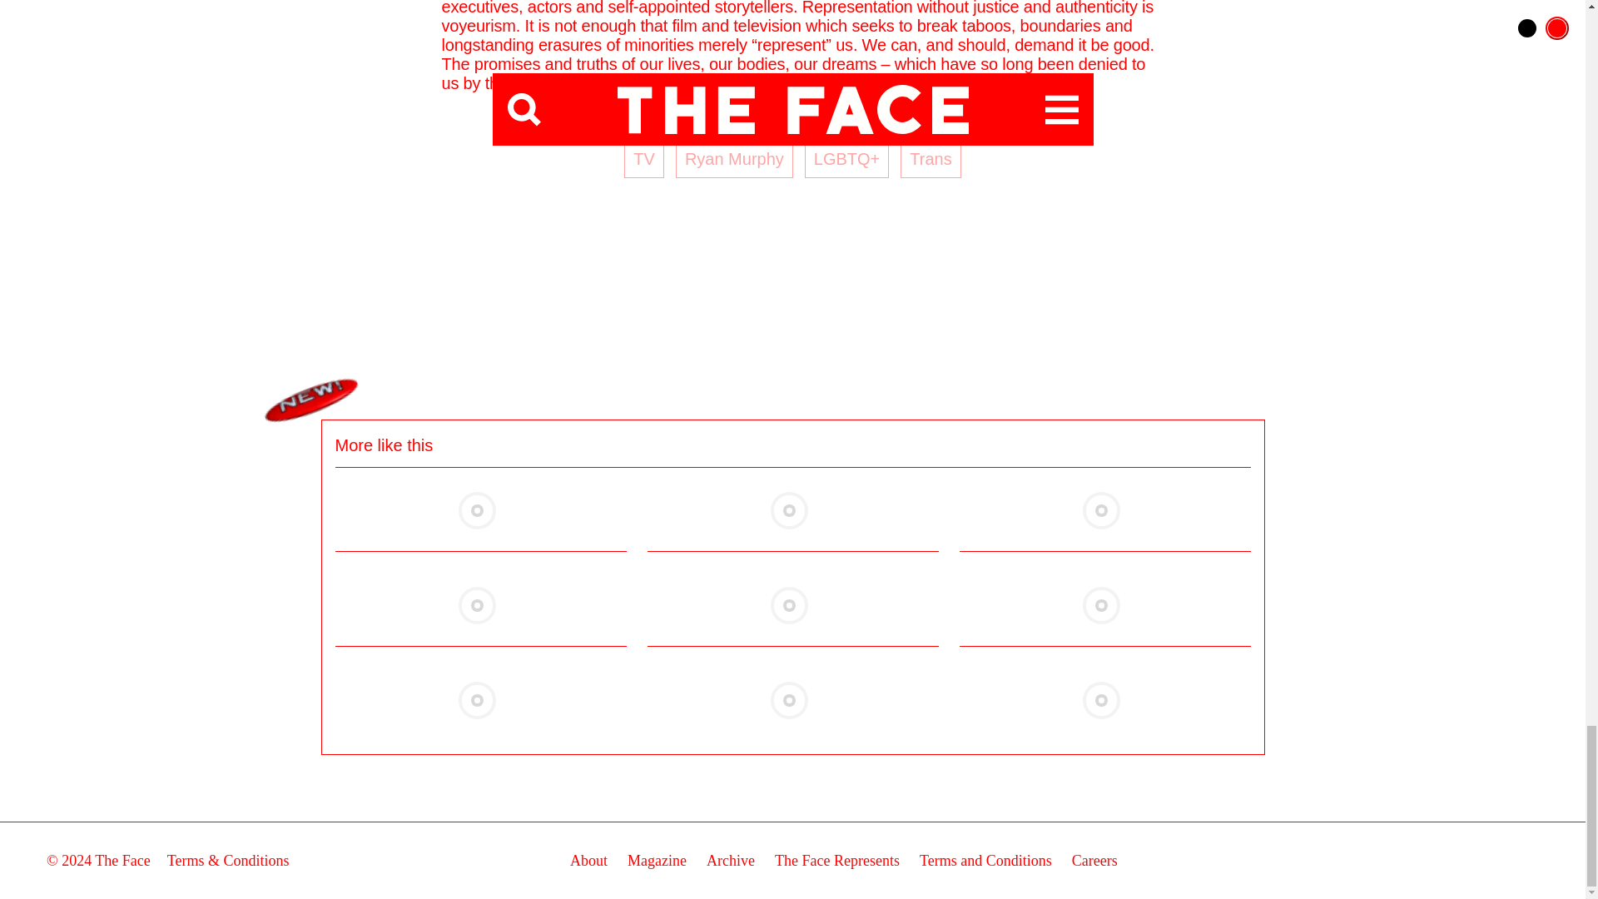 Image resolution: width=1598 pixels, height=899 pixels. Describe the element at coordinates (730, 861) in the screenshot. I see `Archive` at that location.